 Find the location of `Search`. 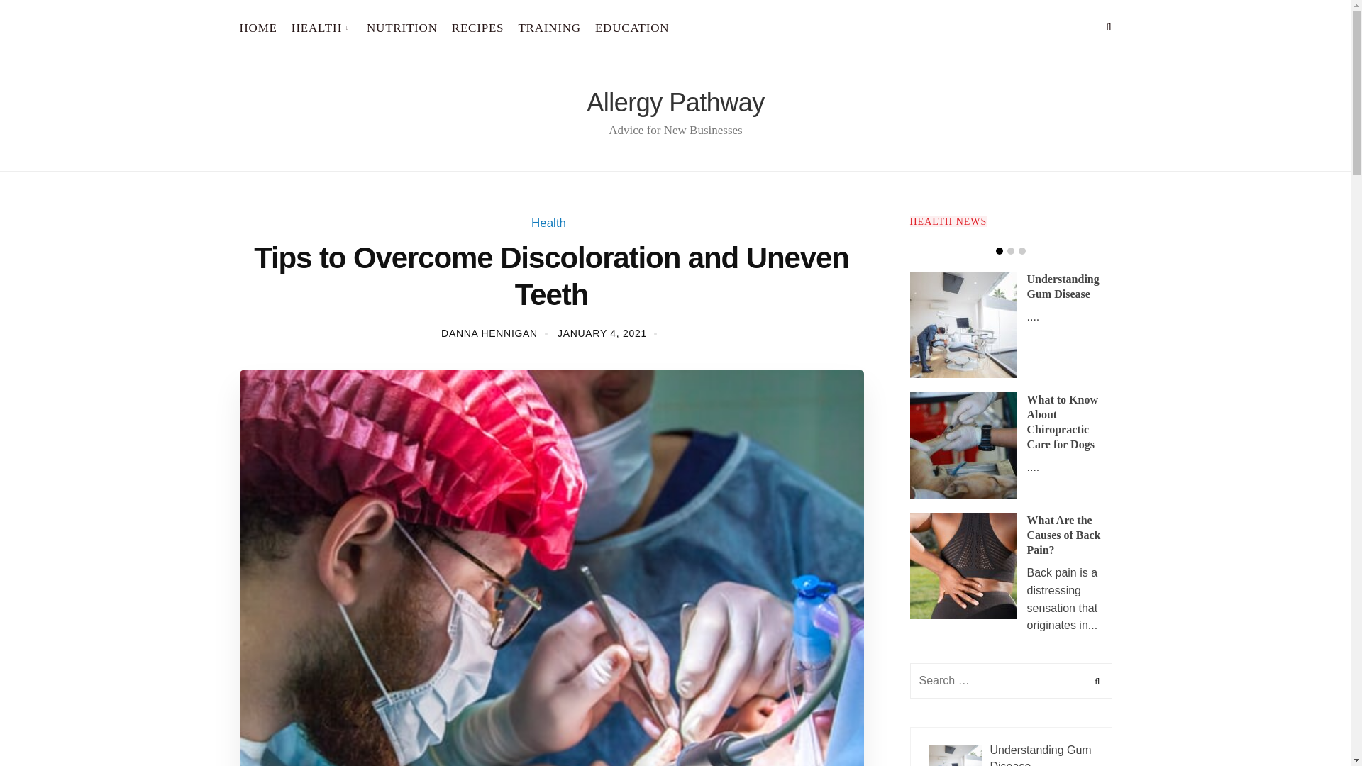

Search is located at coordinates (1095, 681).